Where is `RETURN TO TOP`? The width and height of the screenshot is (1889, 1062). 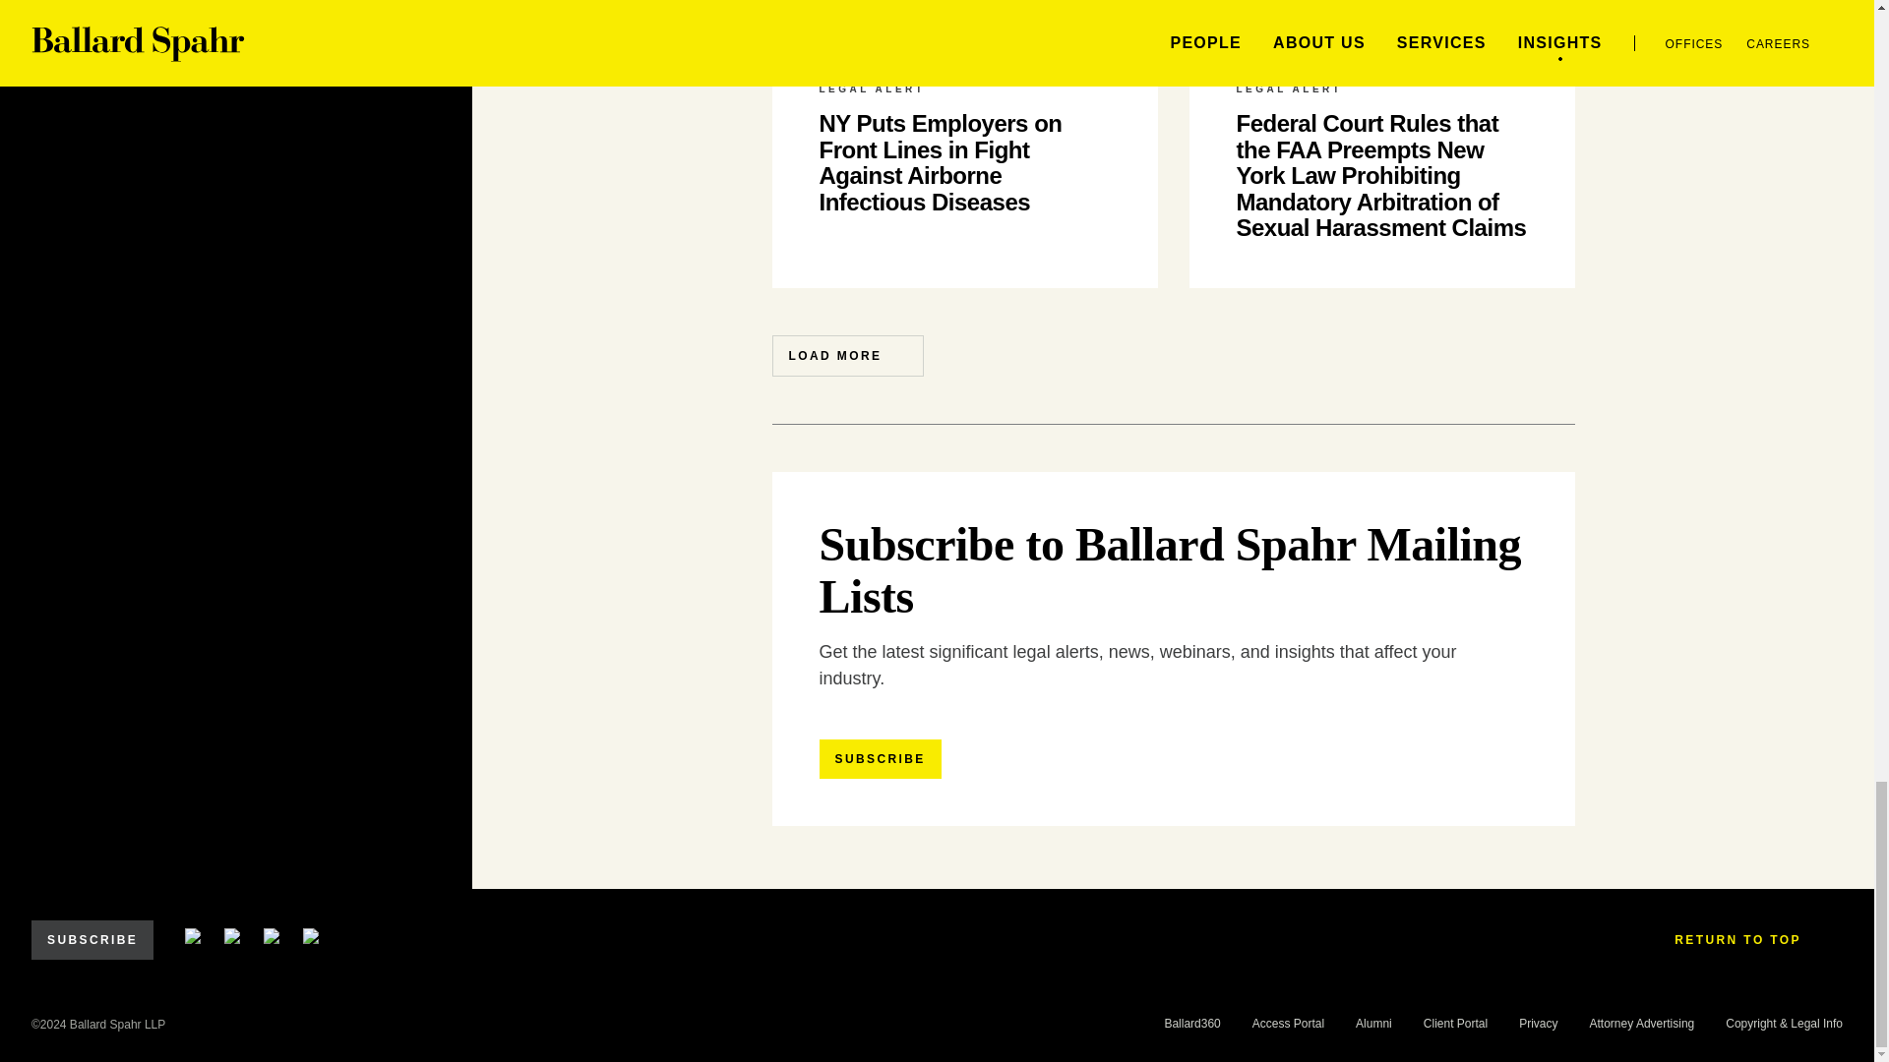 RETURN TO TOP is located at coordinates (1750, 940).